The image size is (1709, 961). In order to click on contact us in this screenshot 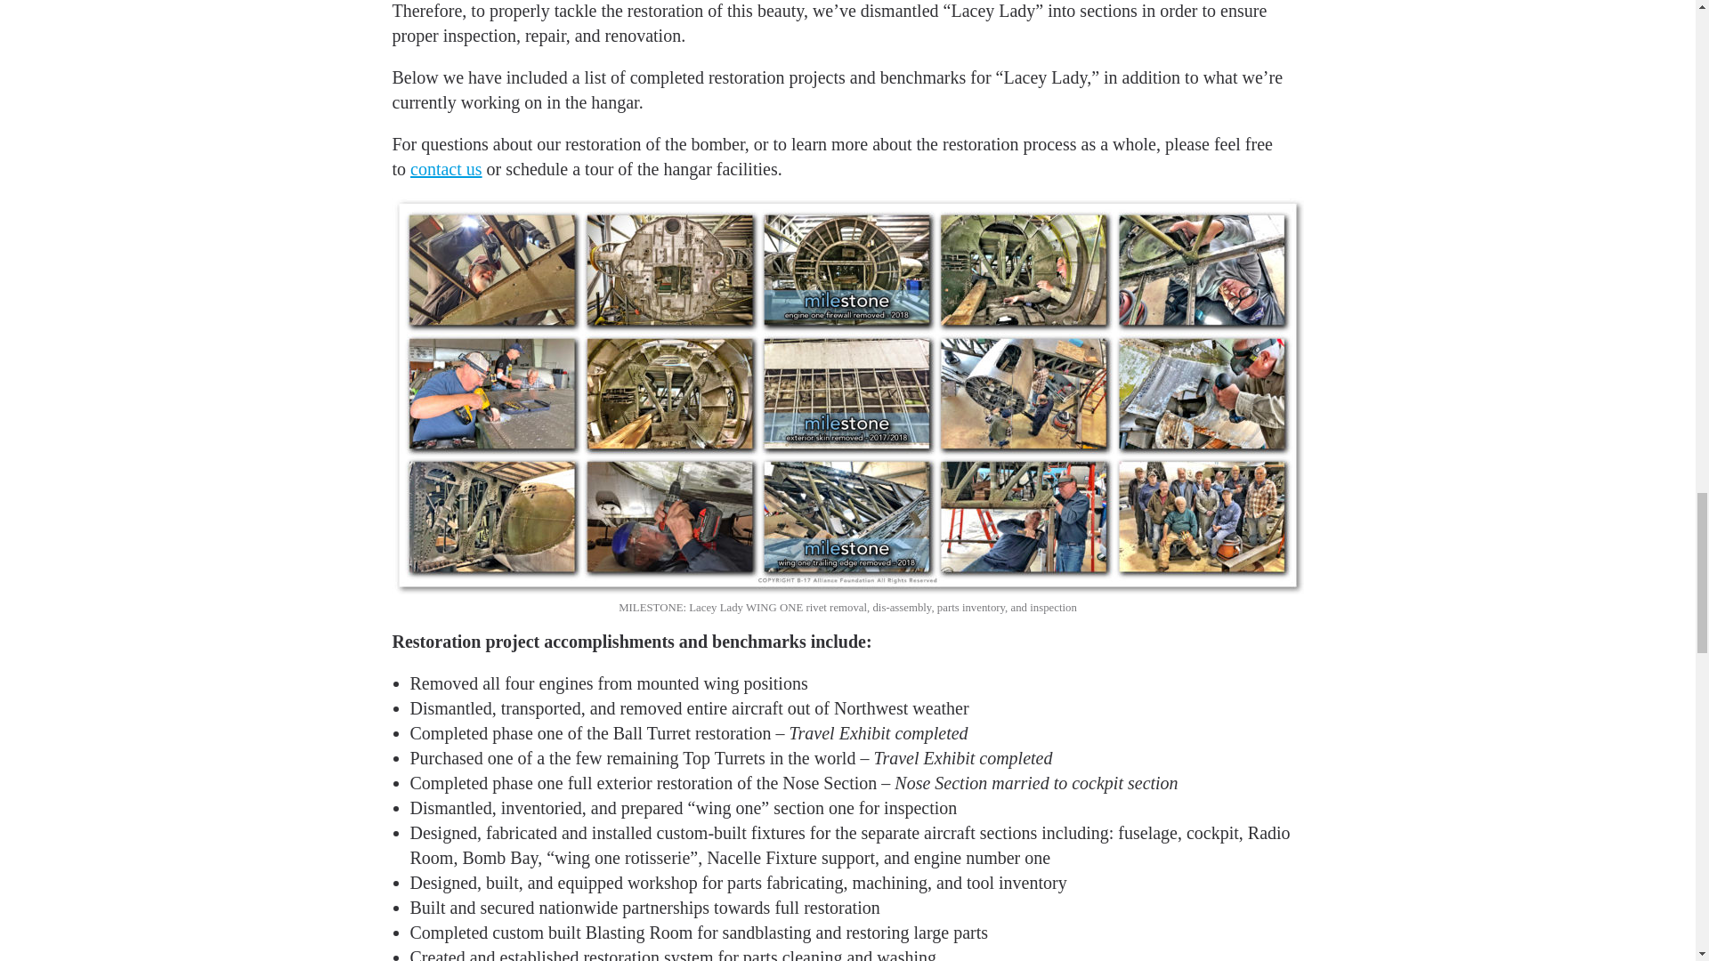, I will do `click(445, 169)`.